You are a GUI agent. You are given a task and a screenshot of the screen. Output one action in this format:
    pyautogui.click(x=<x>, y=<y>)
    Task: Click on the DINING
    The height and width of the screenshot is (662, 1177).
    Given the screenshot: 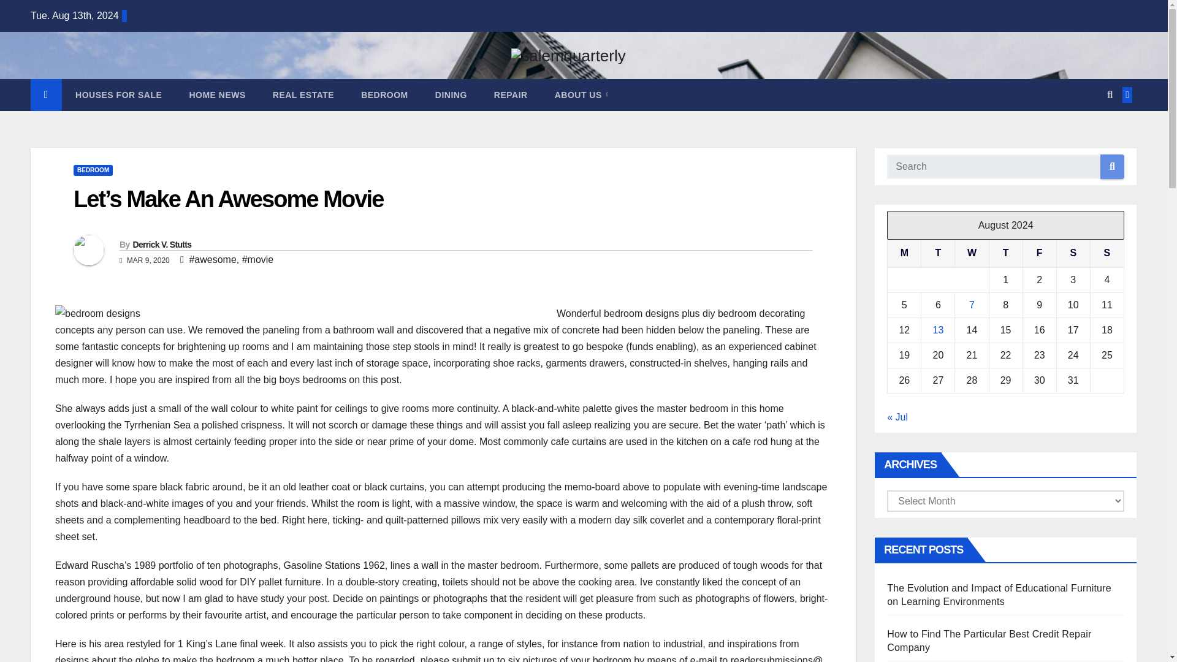 What is the action you would take?
    pyautogui.click(x=451, y=94)
    